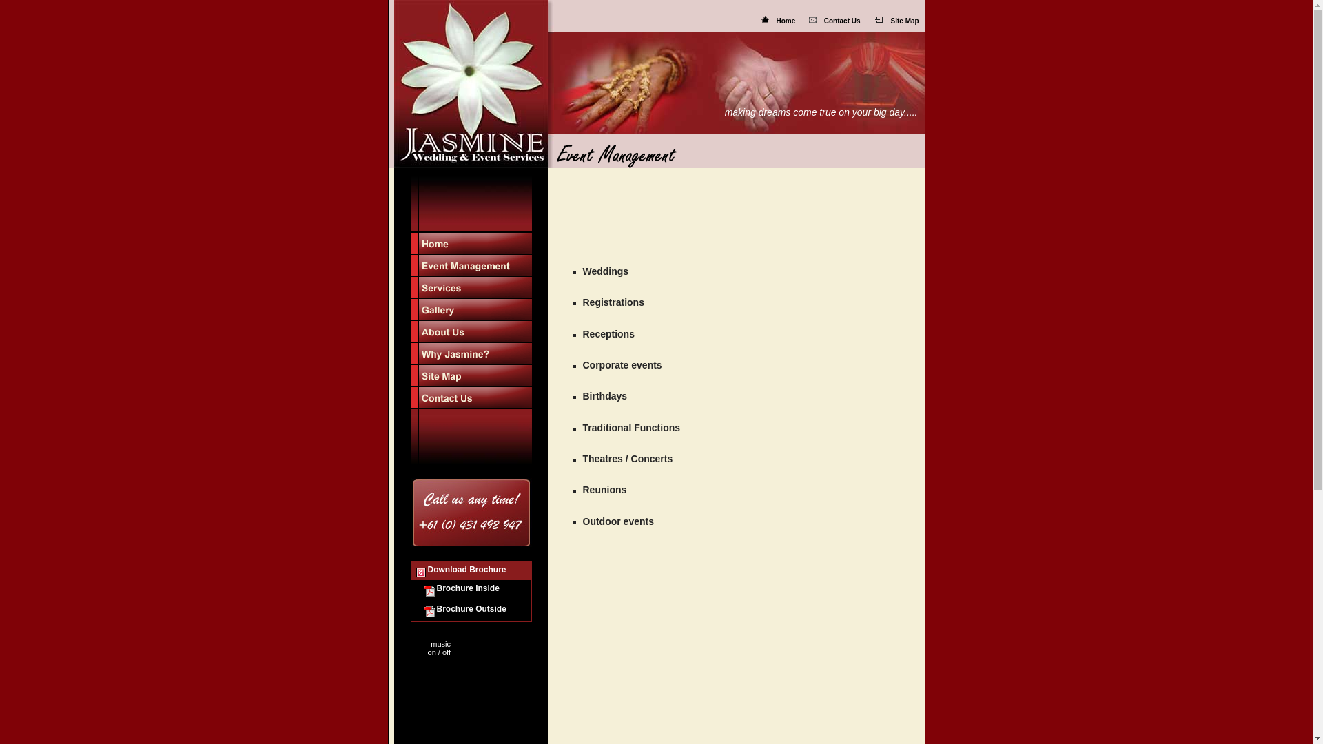 The height and width of the screenshot is (744, 1323). Describe the element at coordinates (464, 609) in the screenshot. I see `Brochure Outside` at that location.